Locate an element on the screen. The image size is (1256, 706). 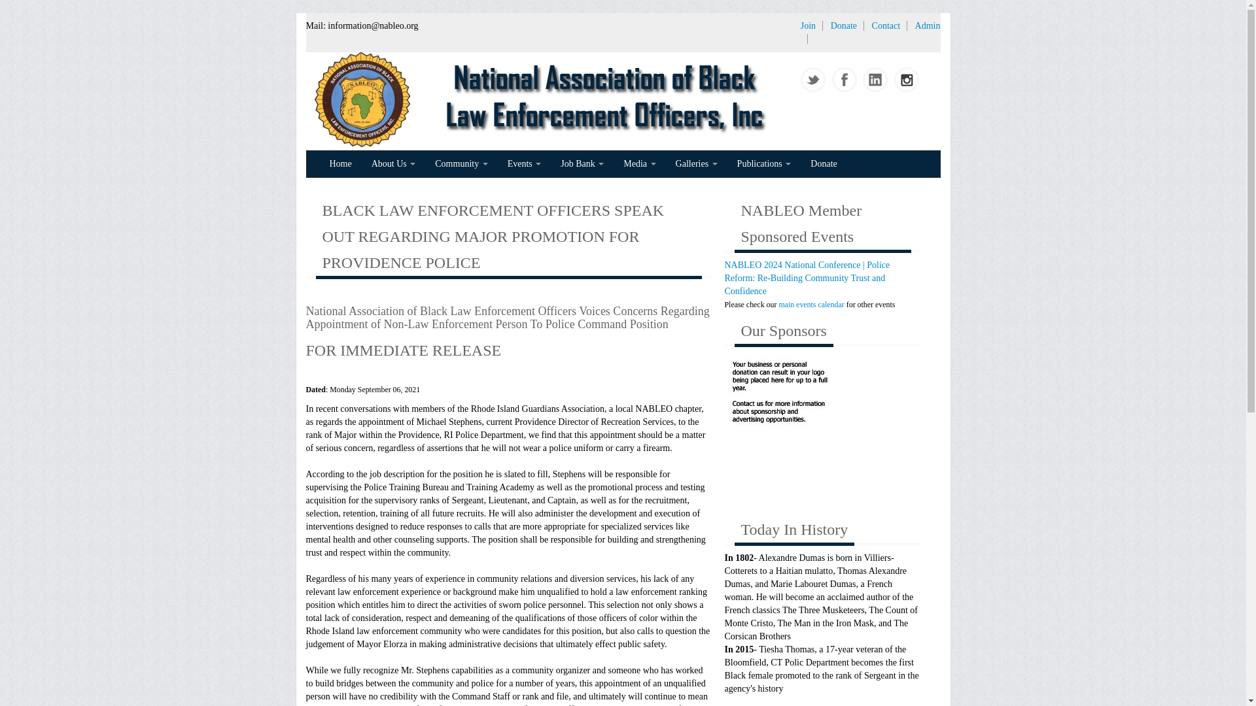
Job Bank is located at coordinates (582, 164).